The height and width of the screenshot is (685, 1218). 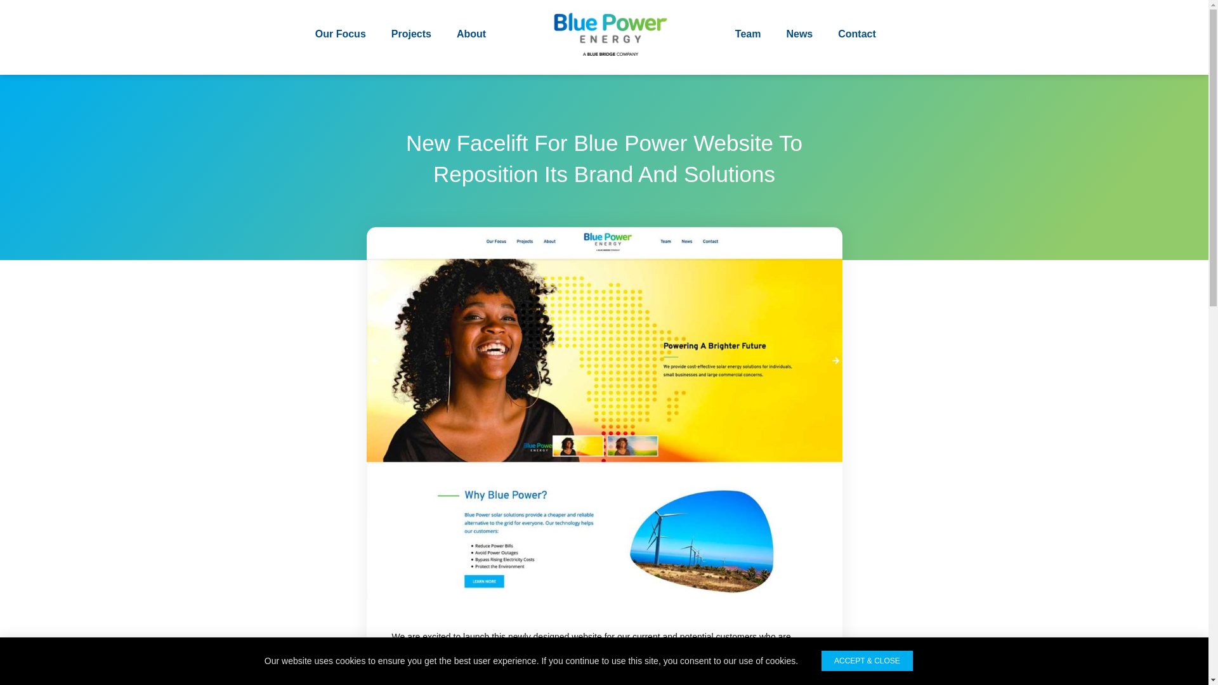 What do you see at coordinates (799, 34) in the screenshot?
I see `News` at bounding box center [799, 34].